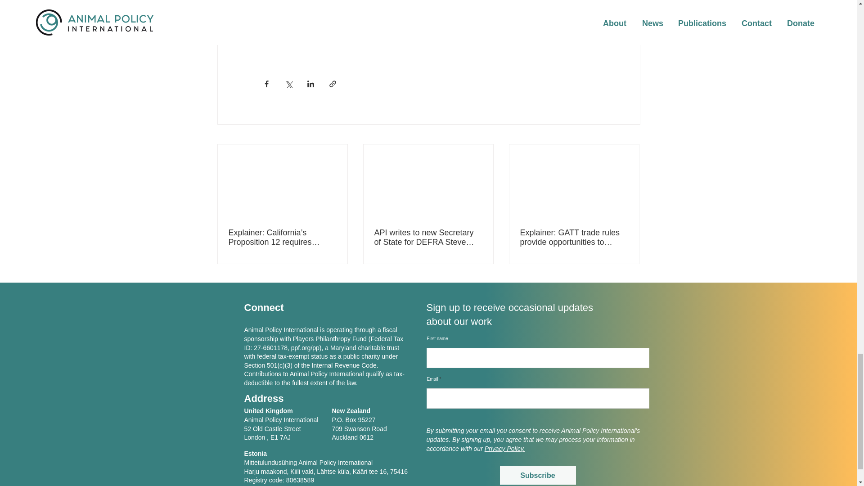  Describe the element at coordinates (505, 449) in the screenshot. I see `Privacy Policy.` at that location.